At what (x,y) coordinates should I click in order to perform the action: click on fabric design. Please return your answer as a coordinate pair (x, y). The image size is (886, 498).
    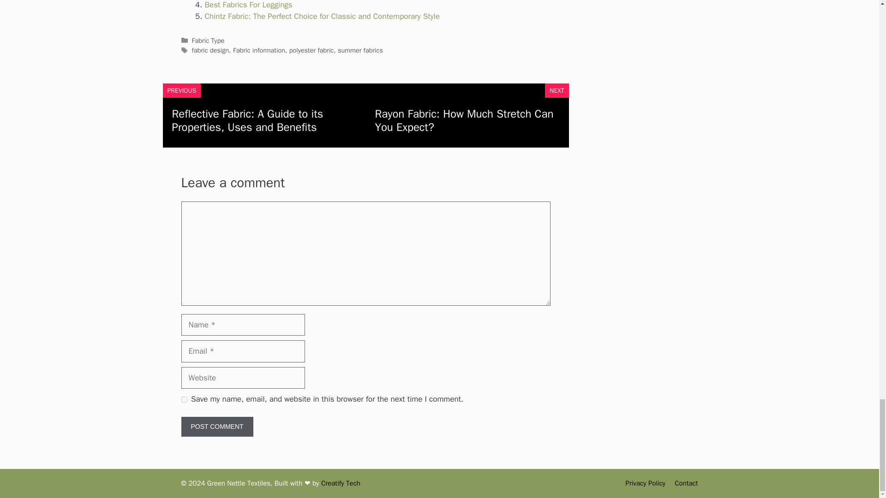
    Looking at the image, I should click on (210, 50).